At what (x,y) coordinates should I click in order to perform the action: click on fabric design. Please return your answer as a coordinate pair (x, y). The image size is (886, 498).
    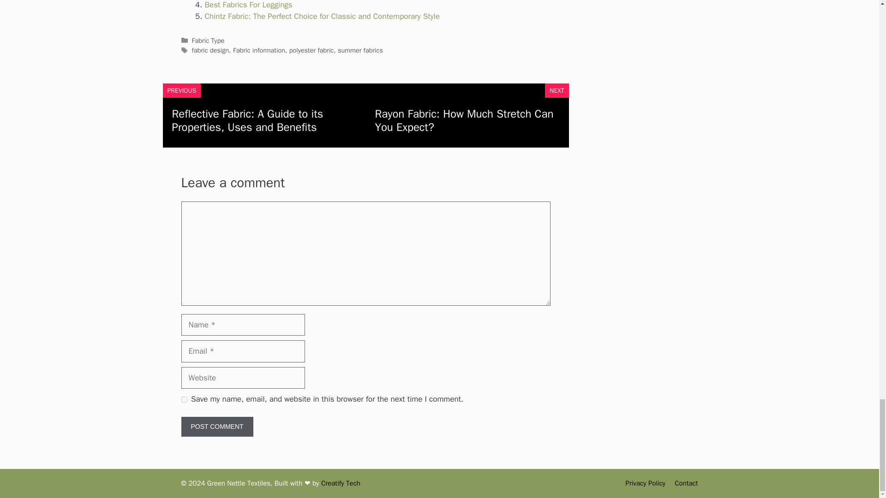
    Looking at the image, I should click on (210, 50).